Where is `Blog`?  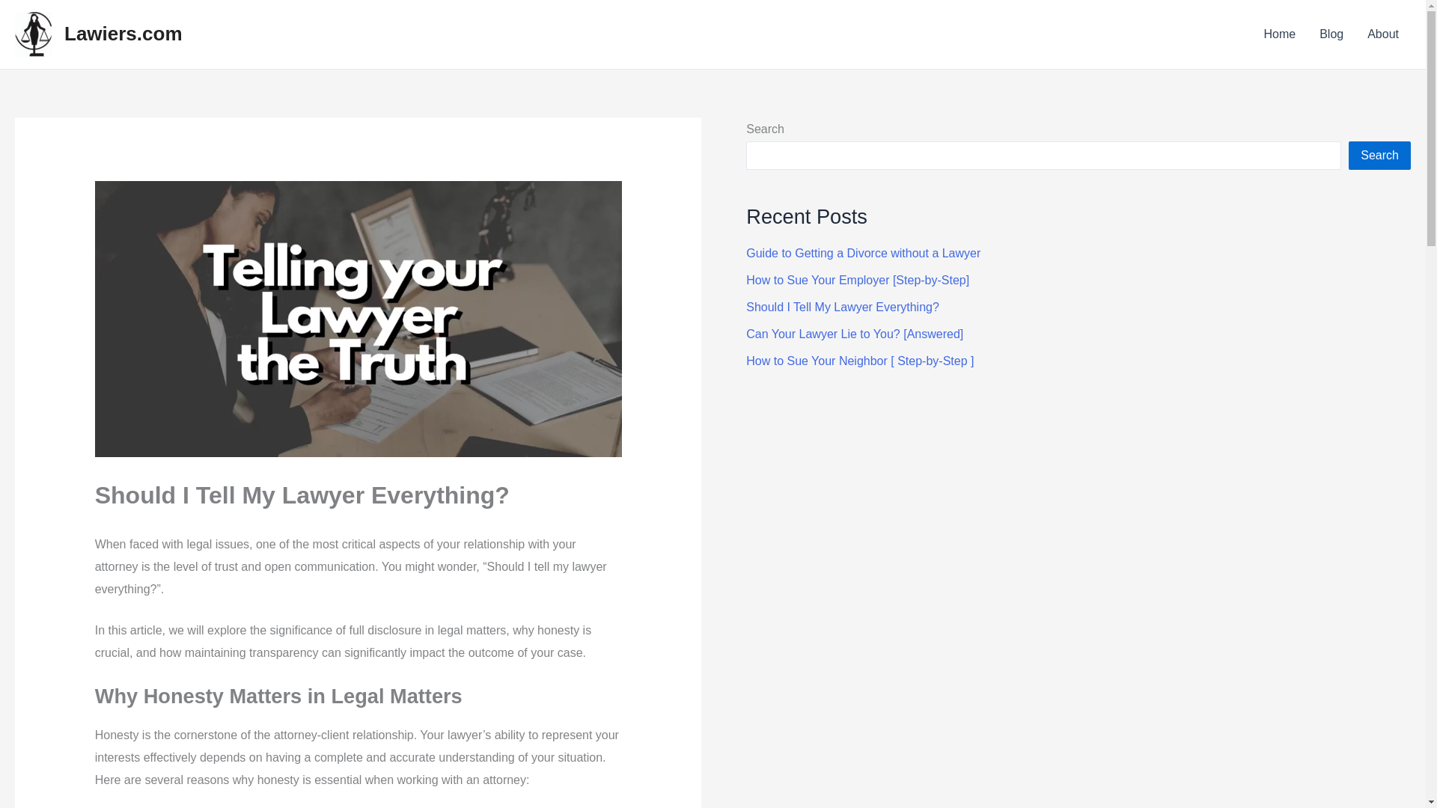 Blog is located at coordinates (1331, 34).